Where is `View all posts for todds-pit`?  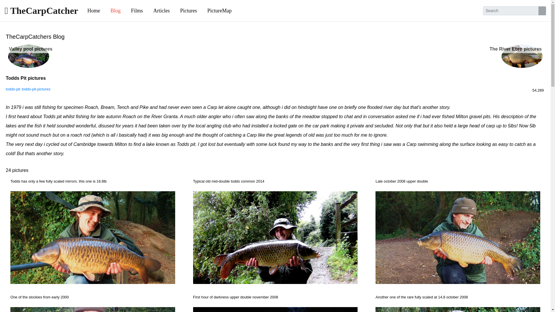
View all posts for todds-pit is located at coordinates (13, 89).